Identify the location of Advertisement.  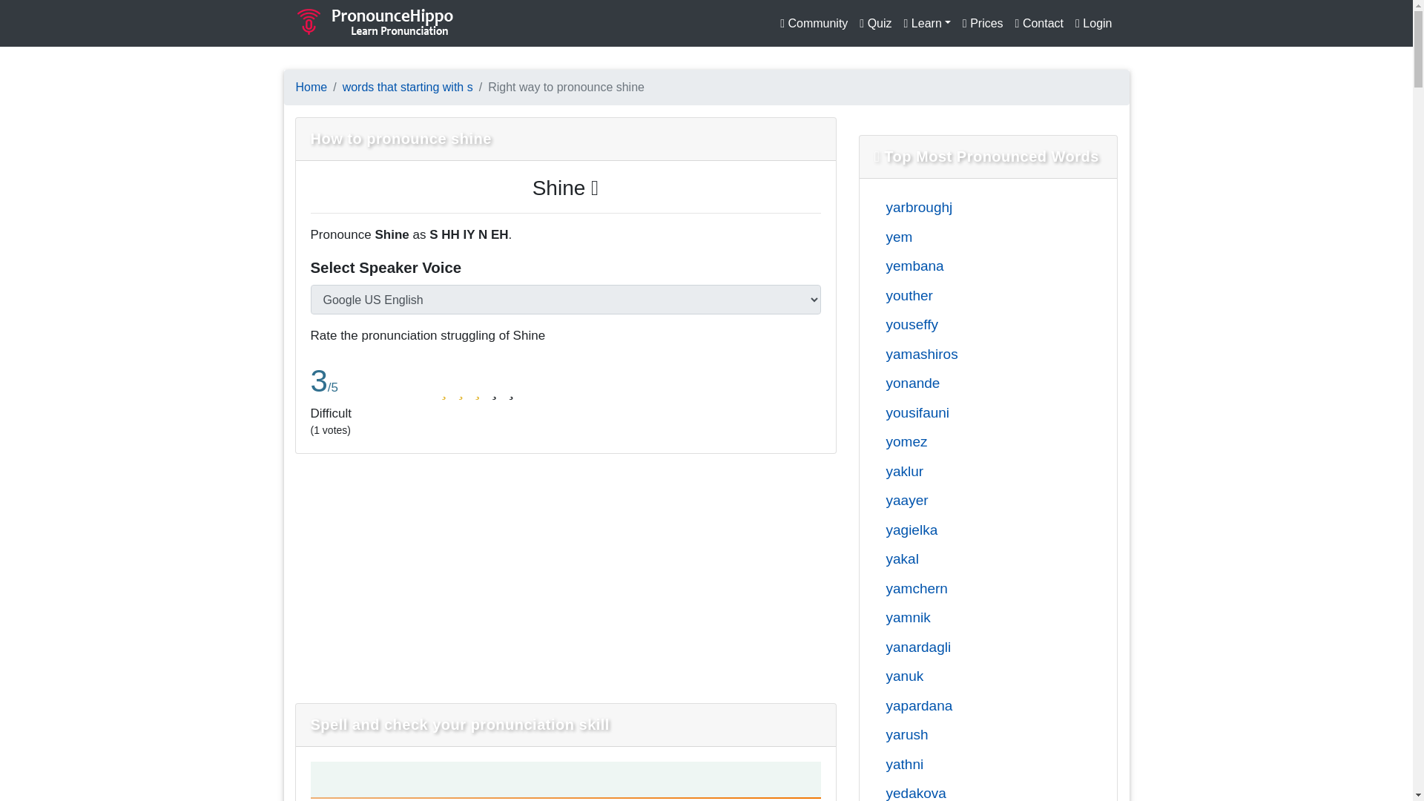
(706, 576).